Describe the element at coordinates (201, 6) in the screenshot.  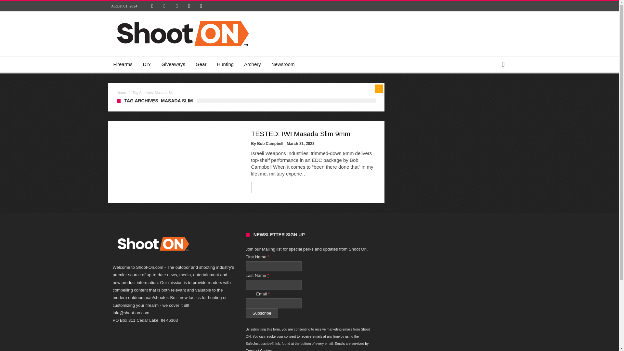
I see `instagram` at that location.